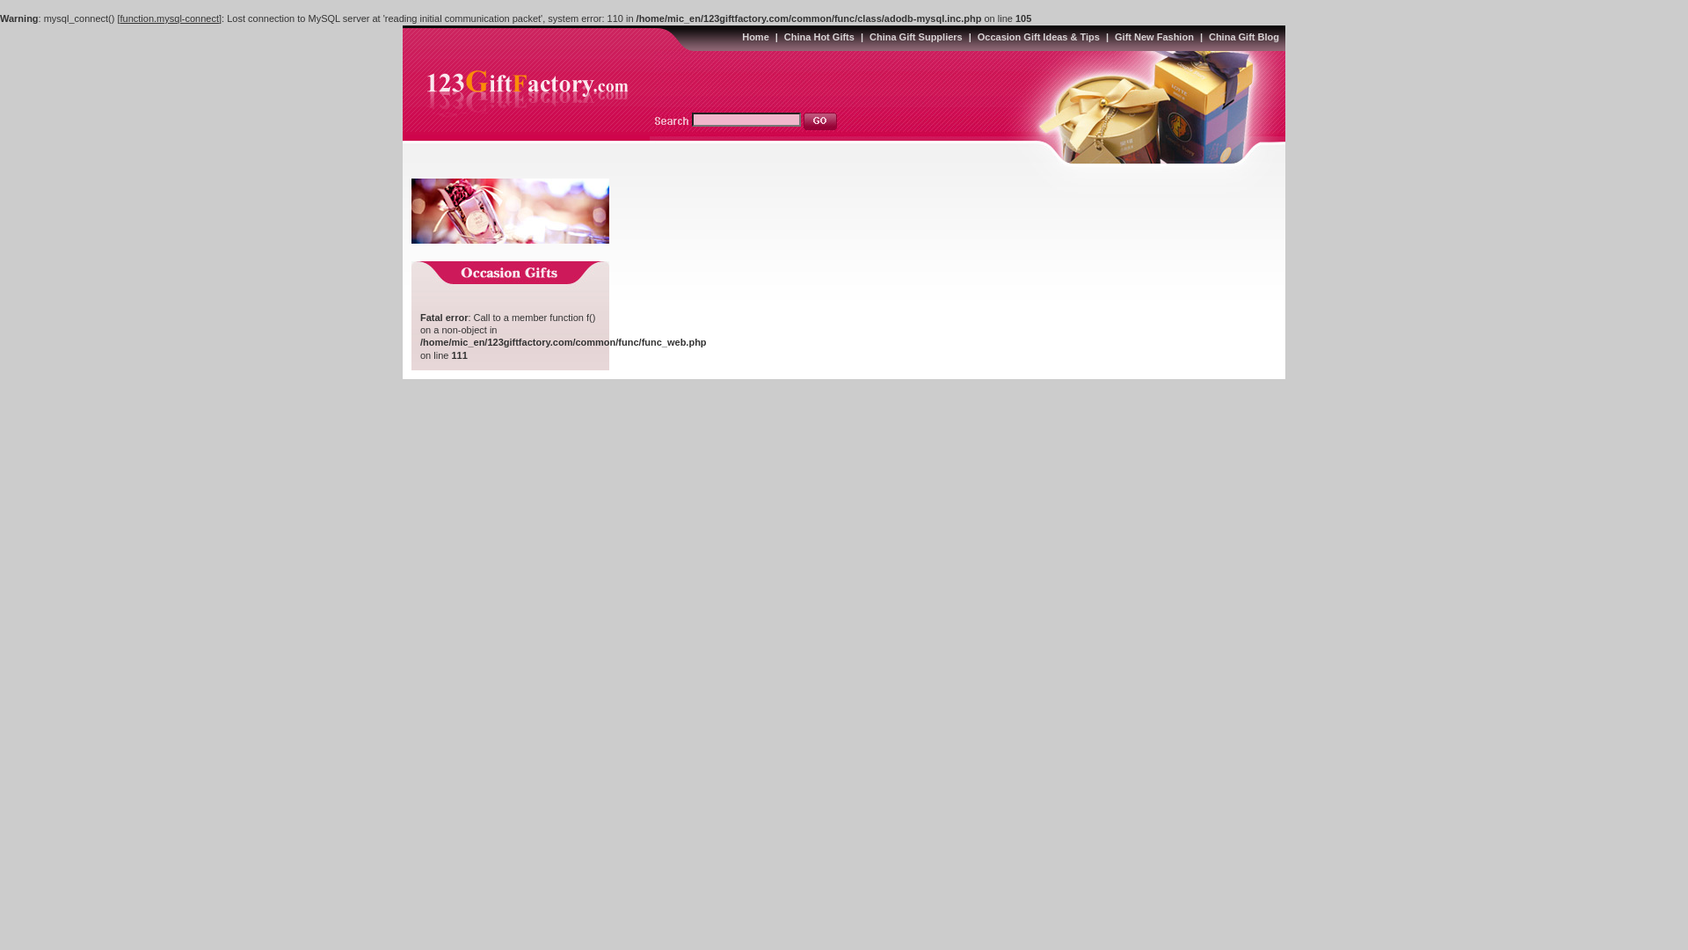 This screenshot has width=1688, height=950. Describe the element at coordinates (756, 37) in the screenshot. I see `Home` at that location.